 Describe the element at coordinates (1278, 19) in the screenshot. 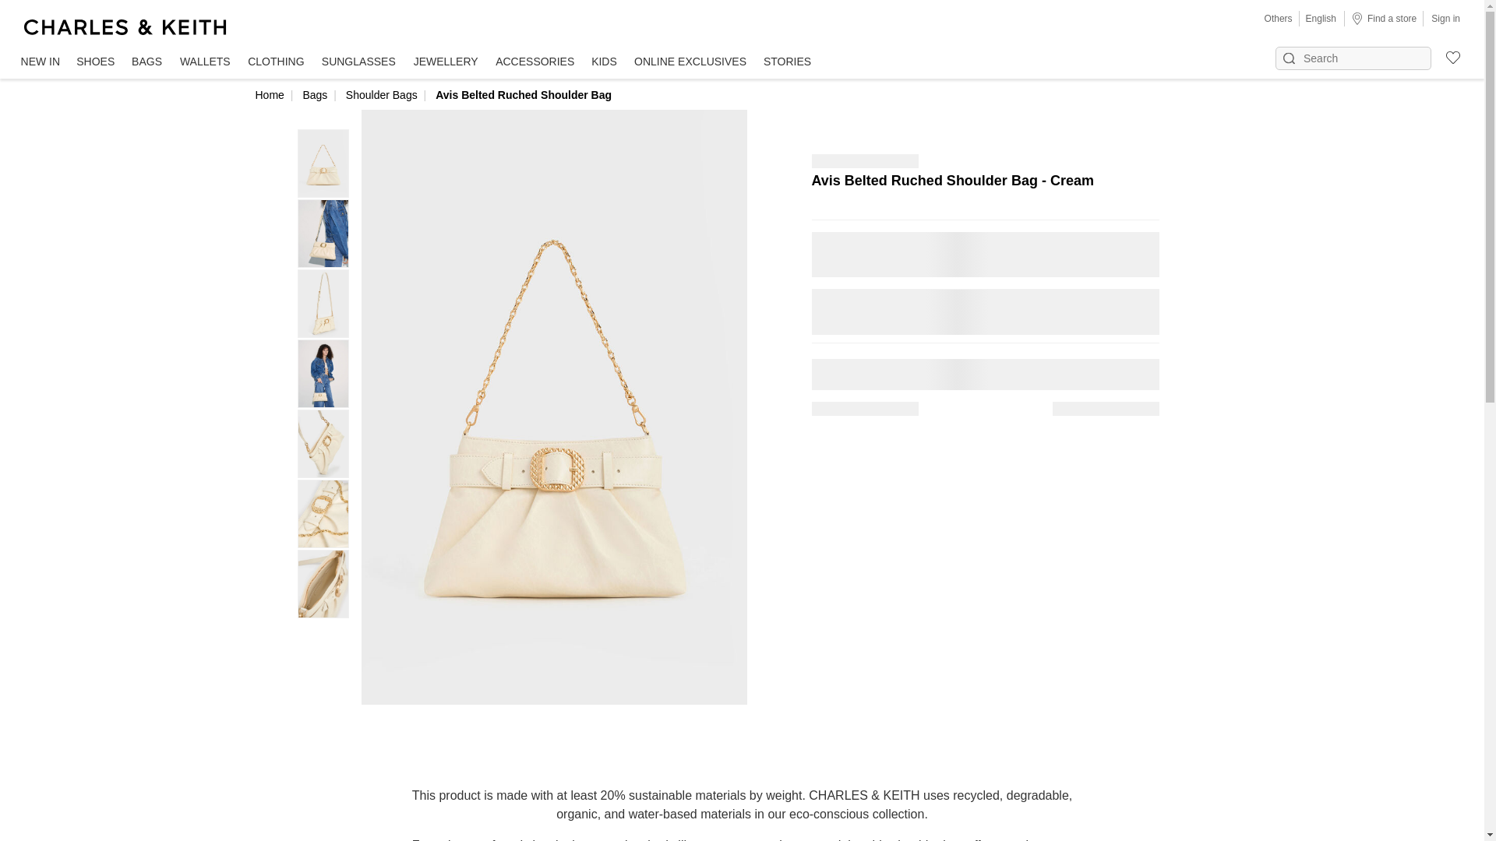

I see `Others` at that location.